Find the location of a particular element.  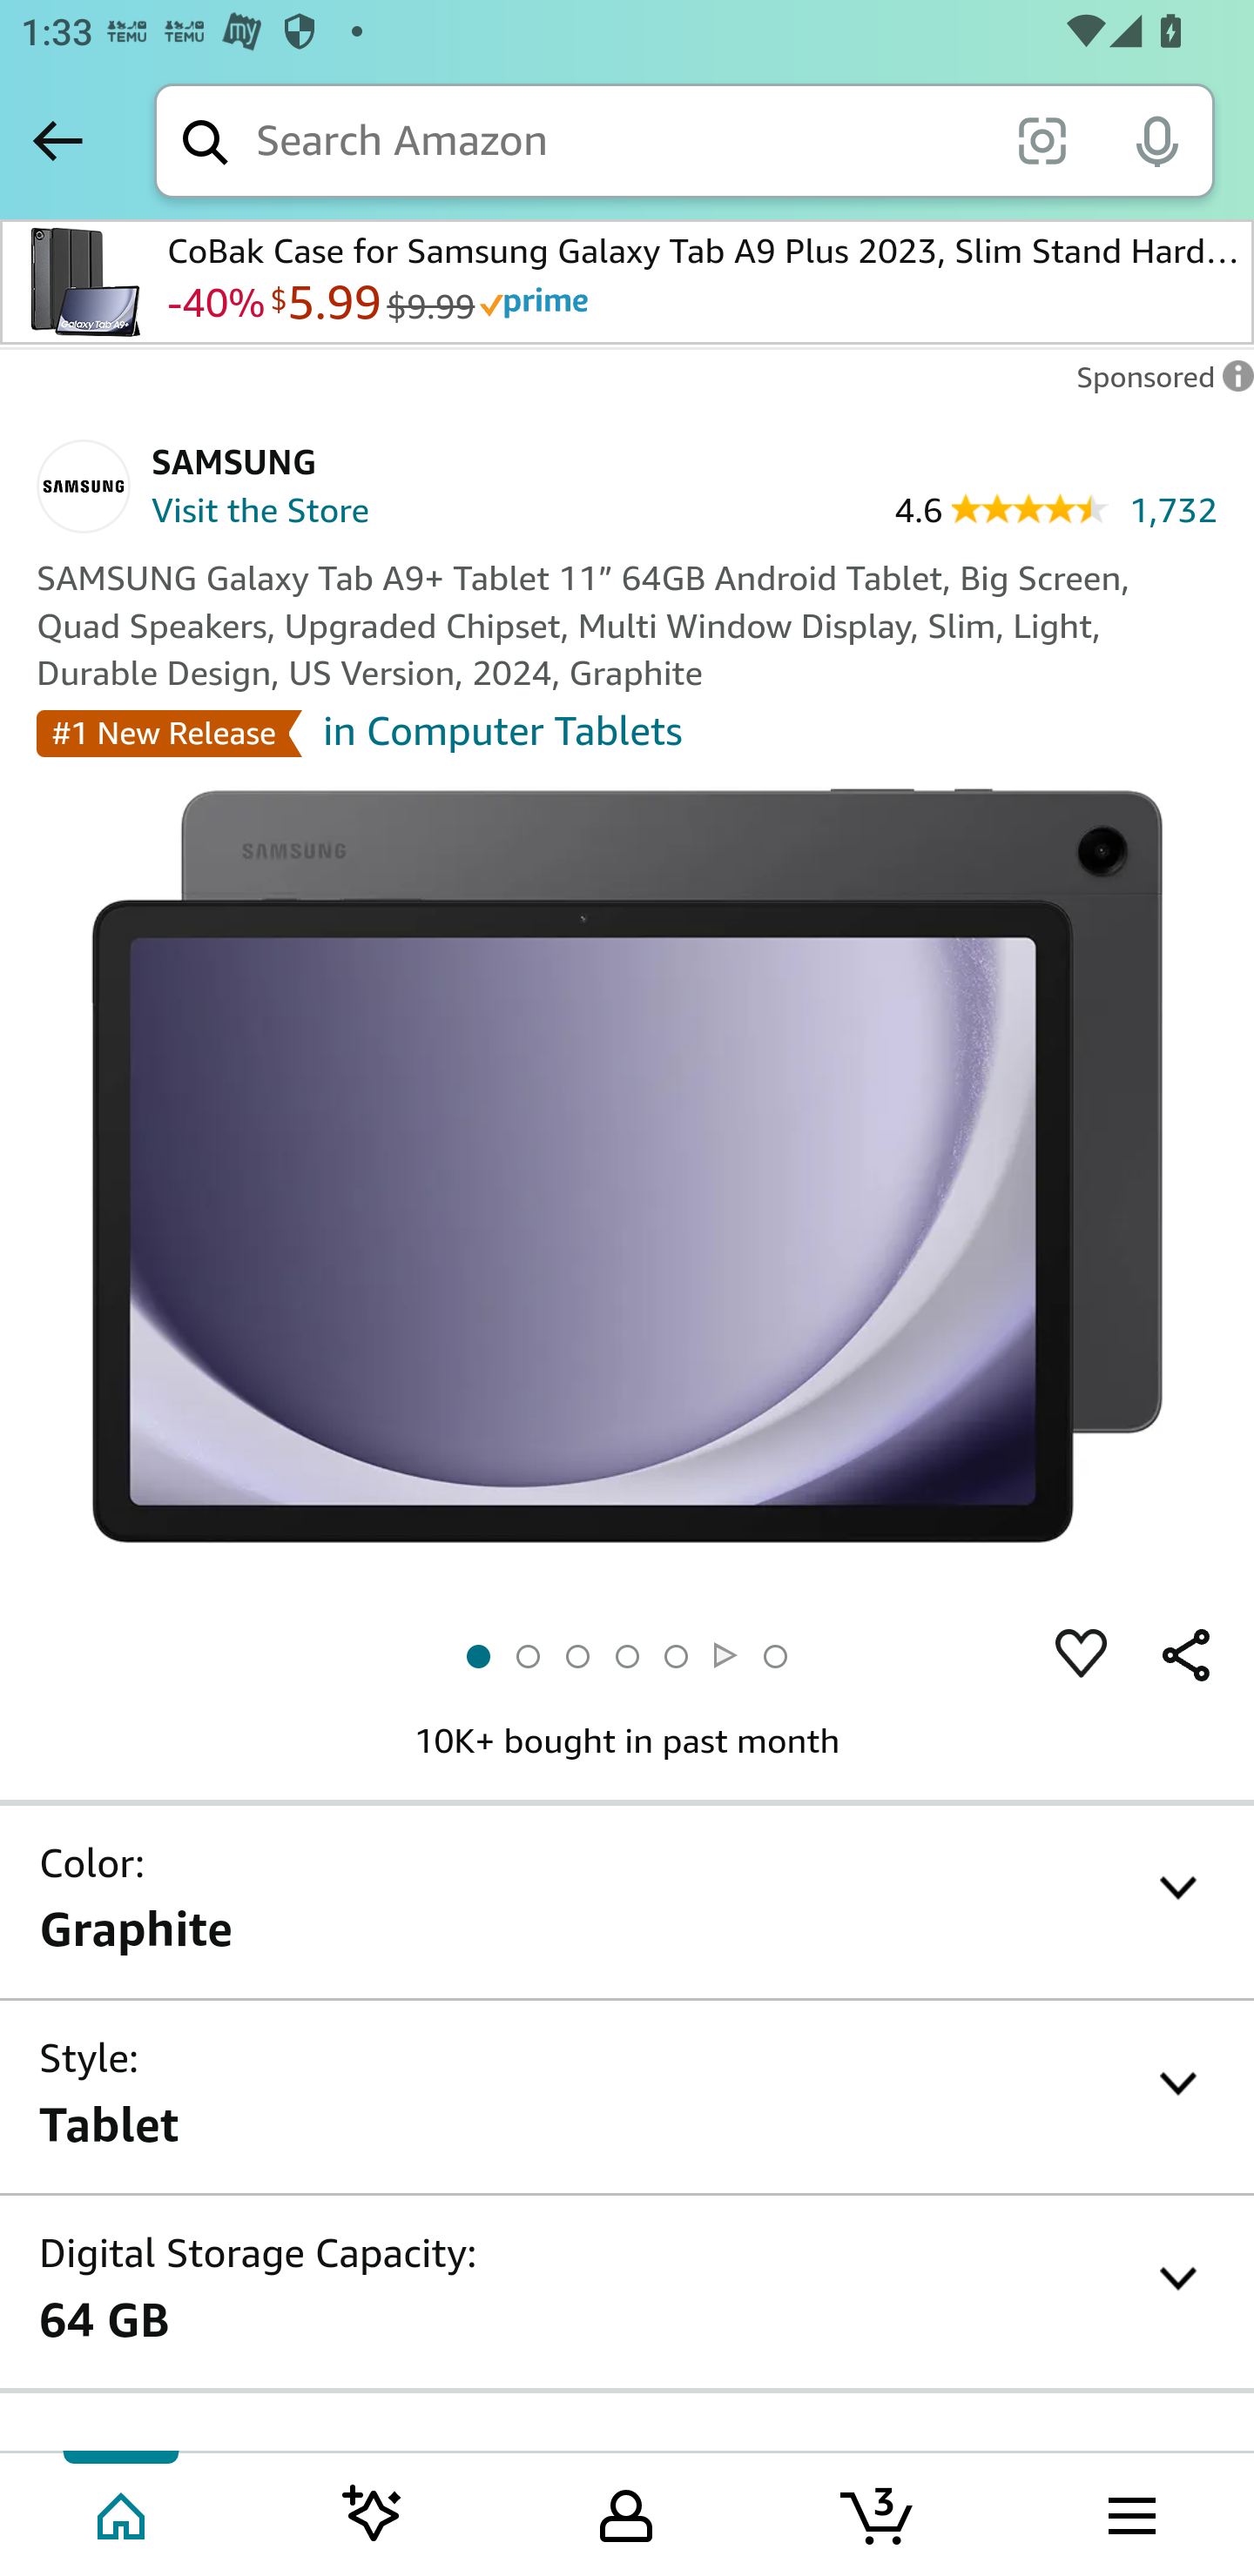

Home Tab 1 of 5 is located at coordinates (124, 2512).